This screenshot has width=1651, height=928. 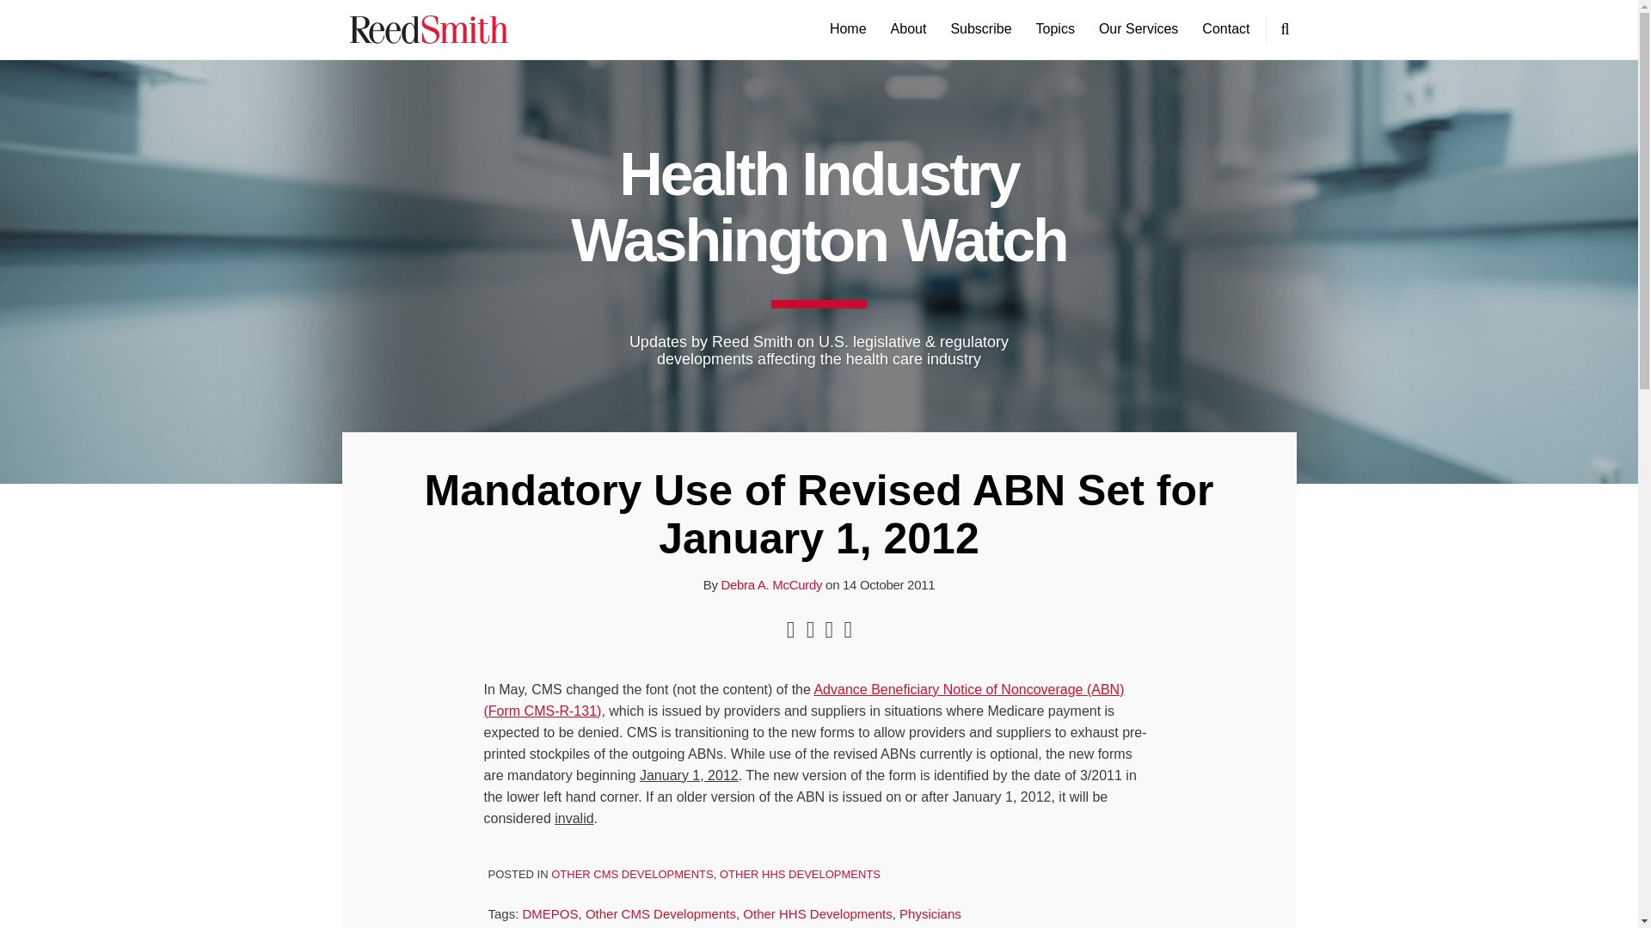 I want to click on OTHER HHS DEVELOPMENTS, so click(x=800, y=873).